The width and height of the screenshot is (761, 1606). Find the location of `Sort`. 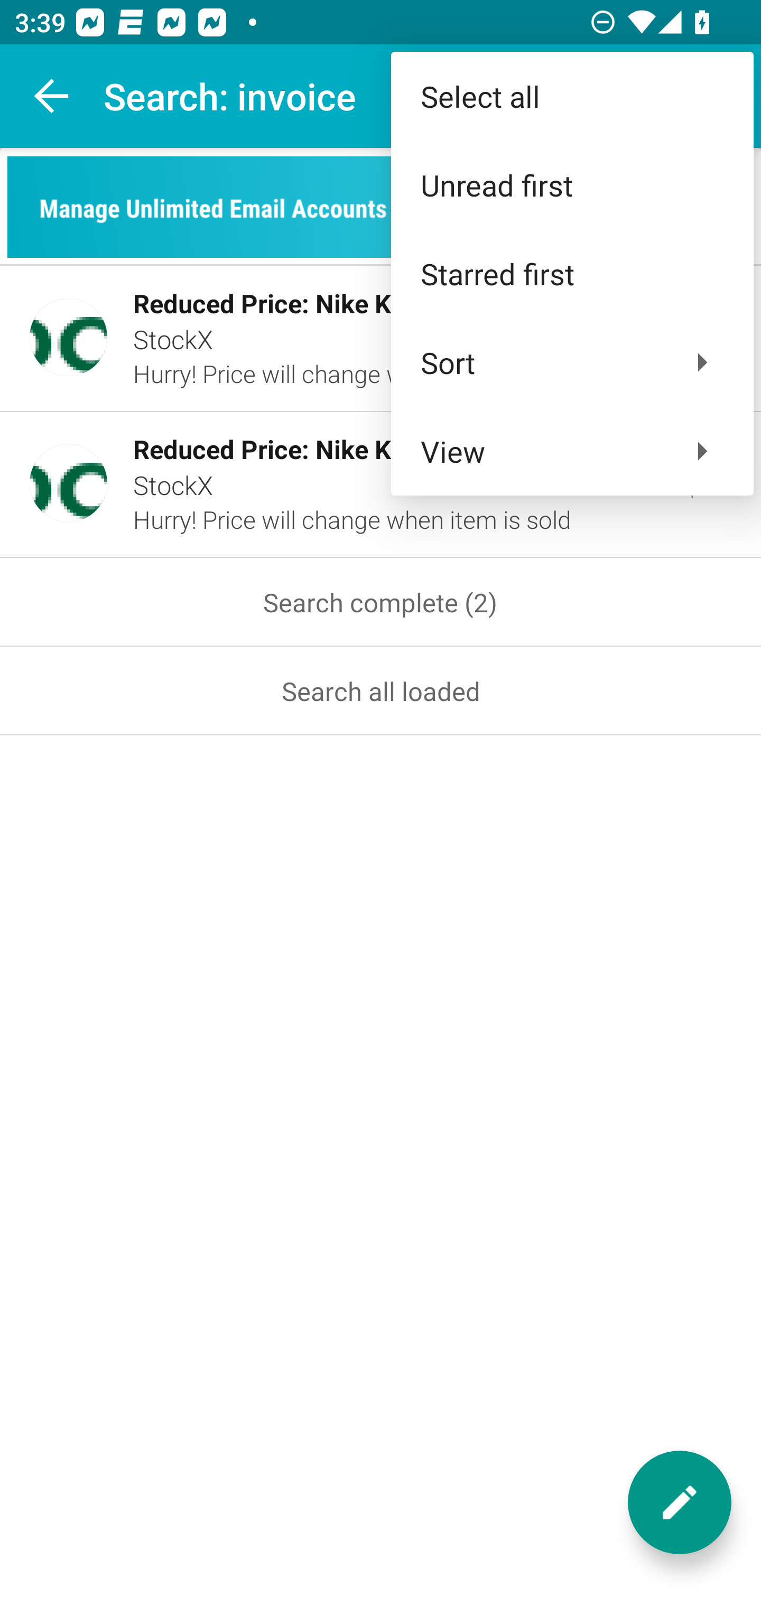

Sort is located at coordinates (572, 362).